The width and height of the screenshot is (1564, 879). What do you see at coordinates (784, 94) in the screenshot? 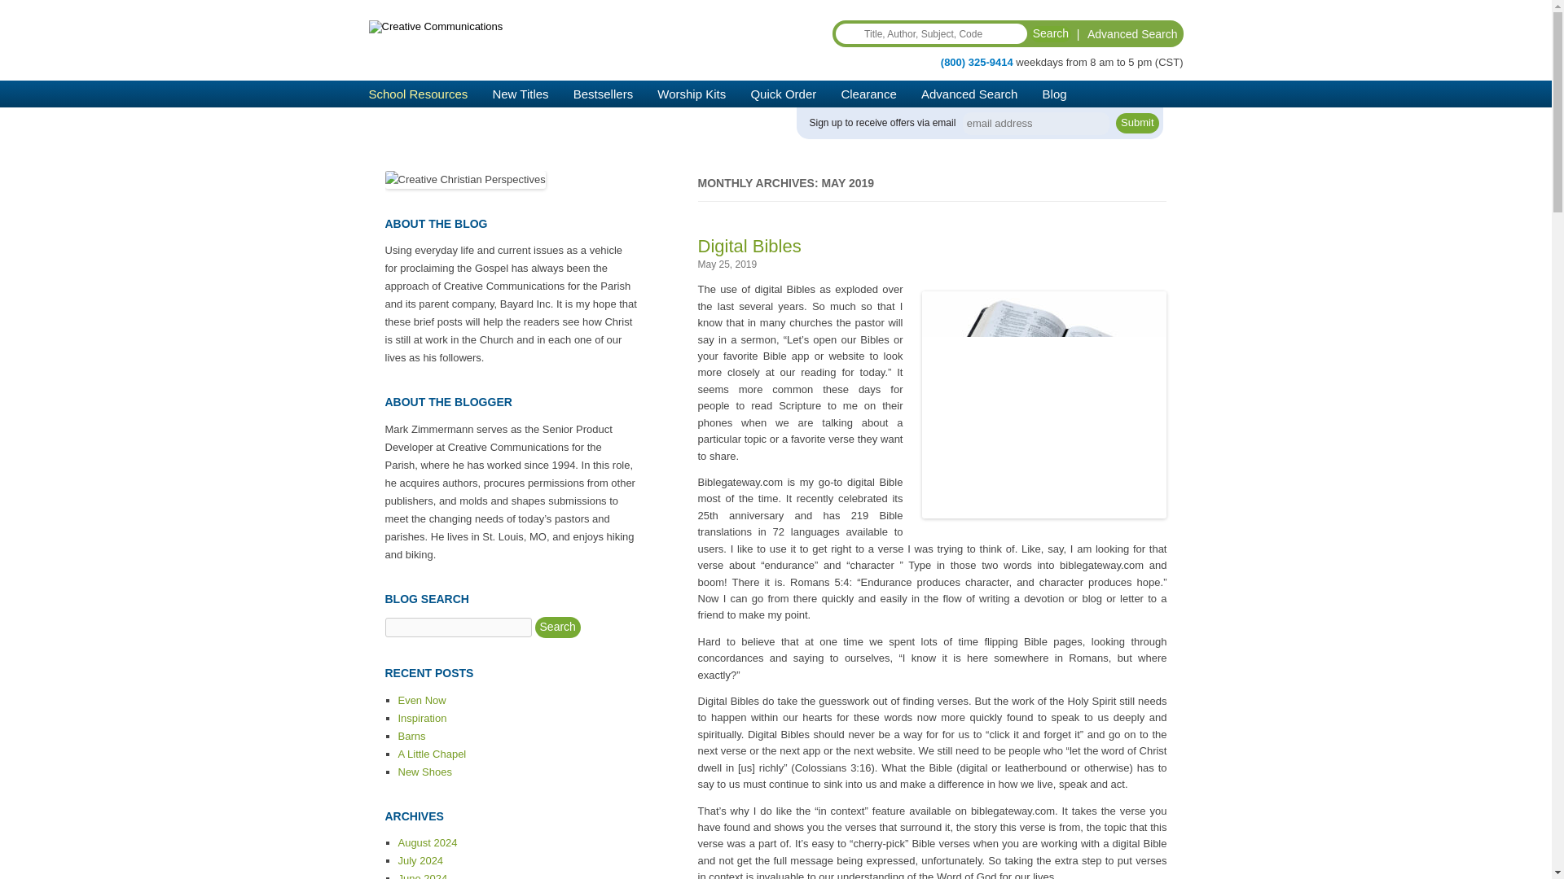
I see `Quick Order` at bounding box center [784, 94].